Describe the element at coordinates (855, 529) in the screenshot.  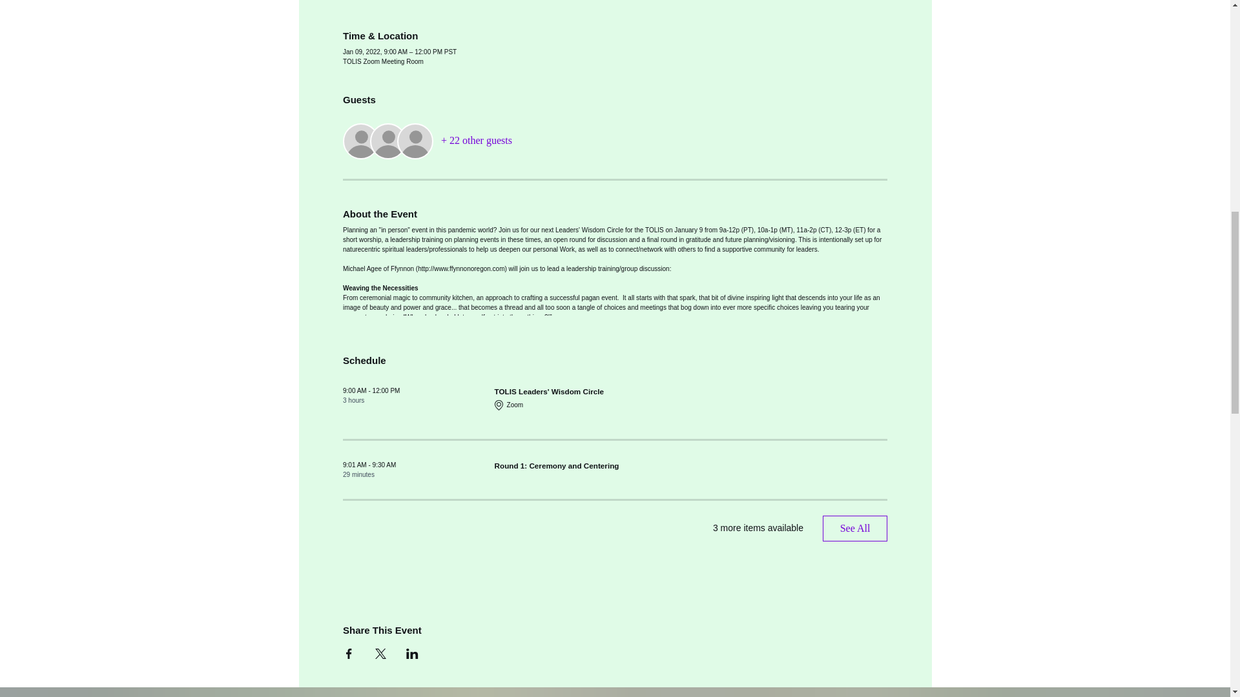
I see `See All` at that location.